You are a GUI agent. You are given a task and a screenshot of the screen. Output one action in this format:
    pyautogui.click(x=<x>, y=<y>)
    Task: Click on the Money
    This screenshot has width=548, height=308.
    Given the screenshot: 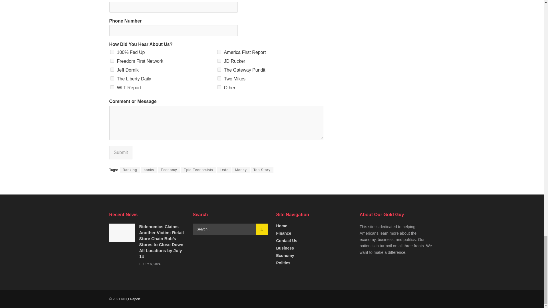 What is the action you would take?
    pyautogui.click(x=241, y=170)
    